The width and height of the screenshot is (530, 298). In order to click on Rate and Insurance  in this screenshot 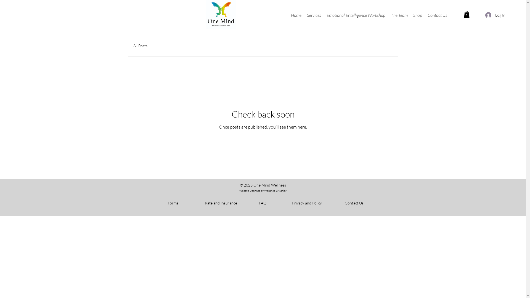, I will do `click(221, 203)`.